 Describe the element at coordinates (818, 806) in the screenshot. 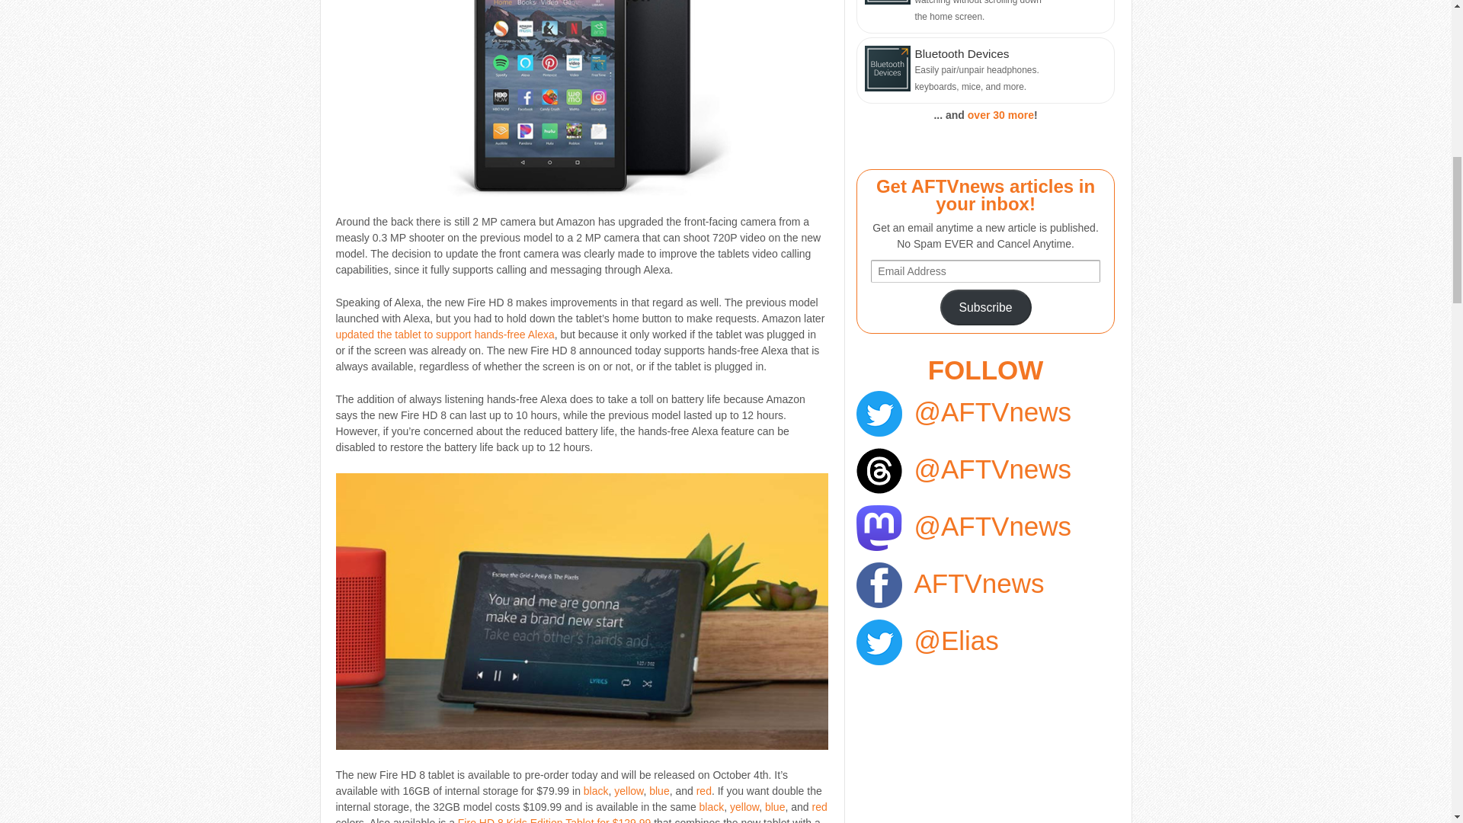

I see `red` at that location.